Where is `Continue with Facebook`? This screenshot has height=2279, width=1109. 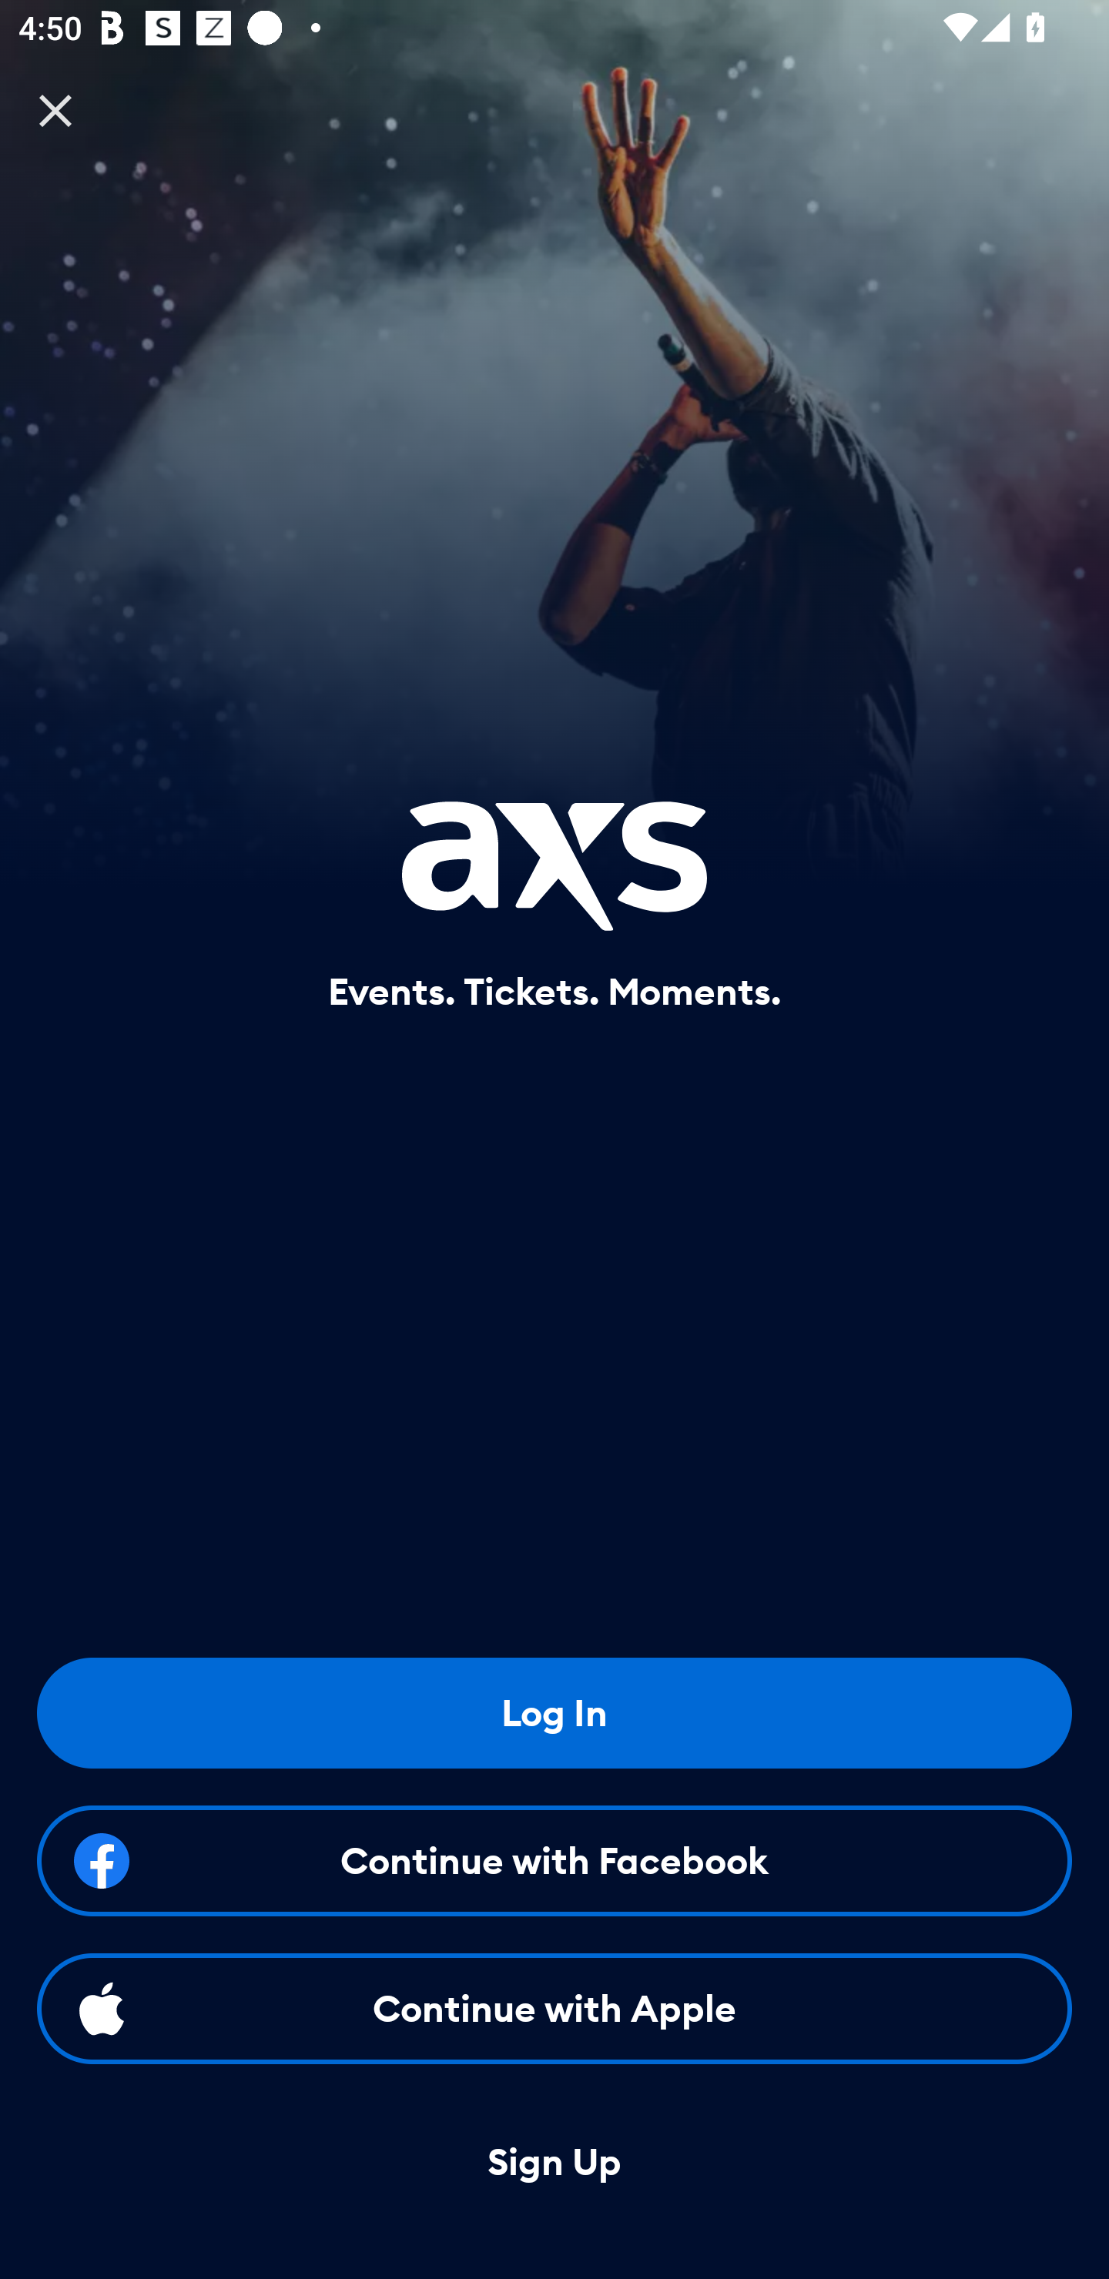 Continue with Facebook is located at coordinates (554, 1860).